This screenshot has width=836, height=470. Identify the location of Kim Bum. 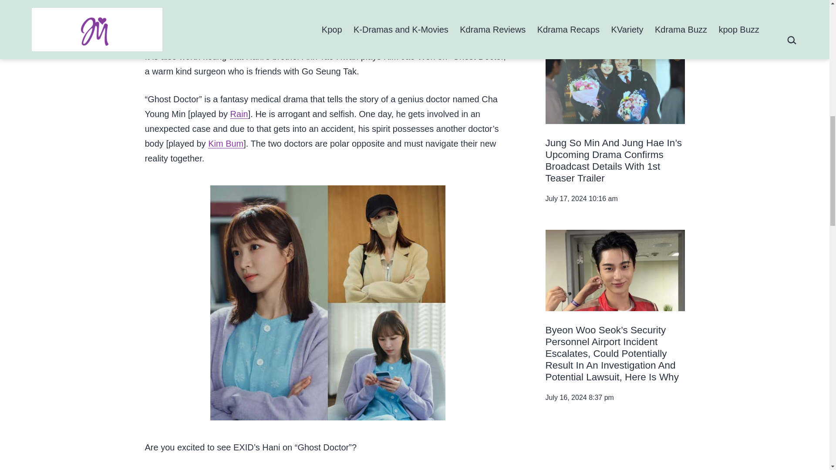
(226, 144).